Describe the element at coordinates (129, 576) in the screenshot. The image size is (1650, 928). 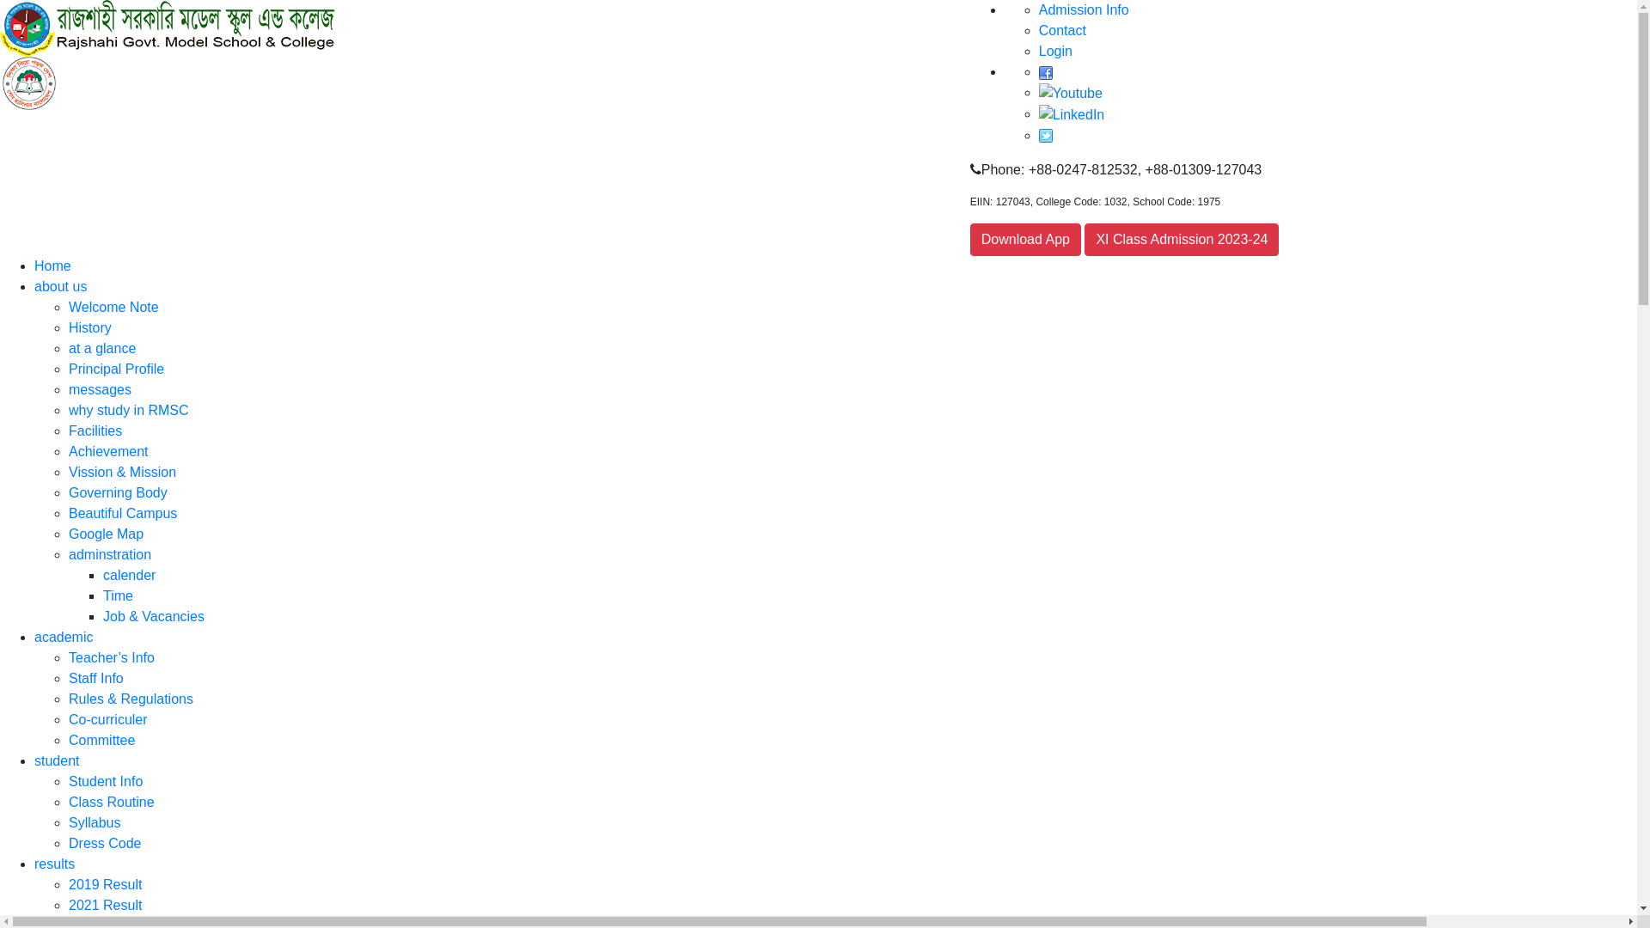
I see `calender` at that location.